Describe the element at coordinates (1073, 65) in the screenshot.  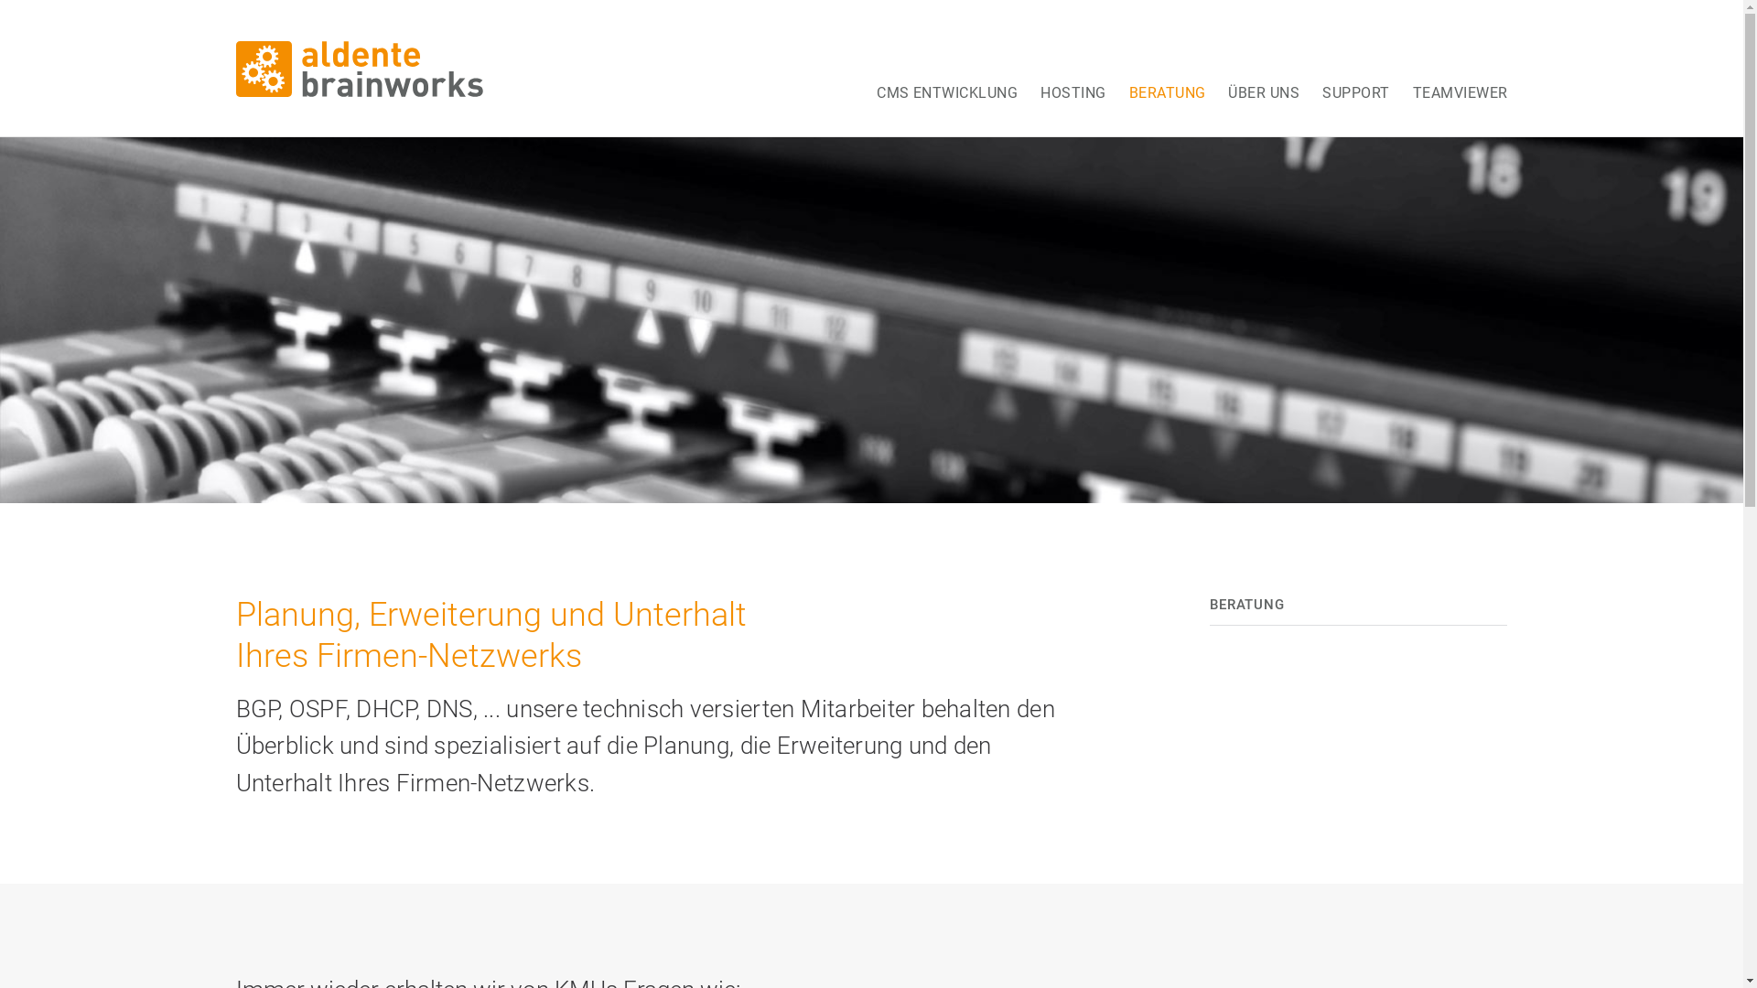
I see `HOSTING` at that location.